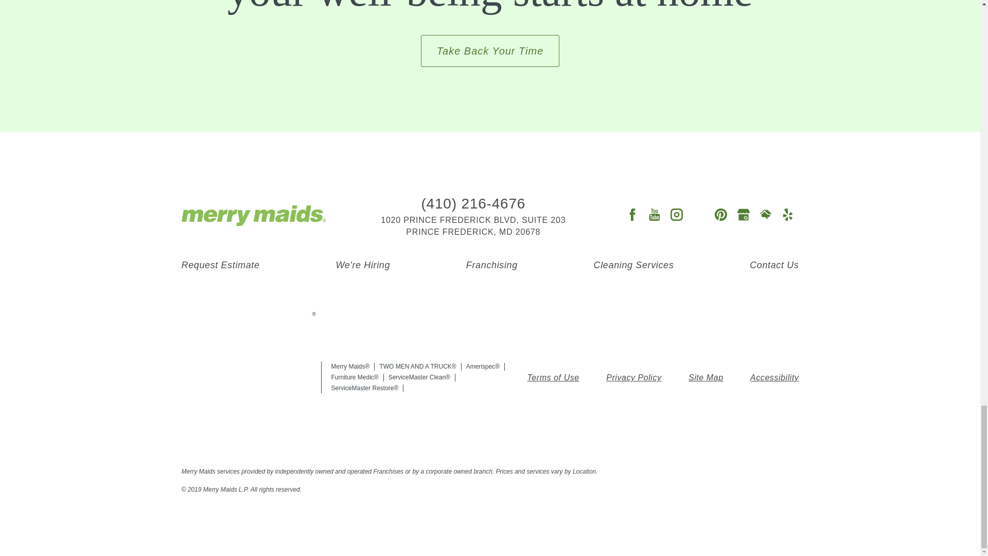  I want to click on twitter, so click(699, 216).